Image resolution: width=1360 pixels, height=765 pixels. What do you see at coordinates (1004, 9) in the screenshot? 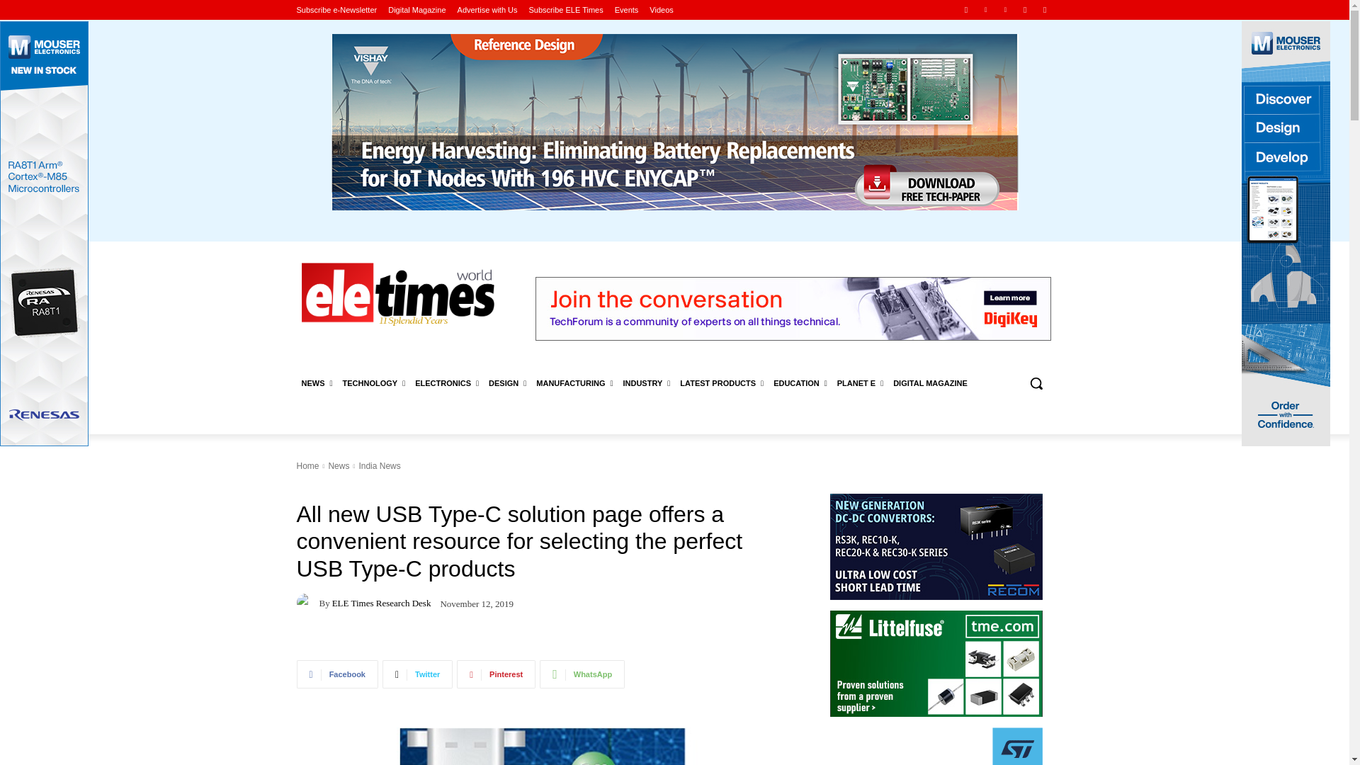
I see `Pinterest` at bounding box center [1004, 9].